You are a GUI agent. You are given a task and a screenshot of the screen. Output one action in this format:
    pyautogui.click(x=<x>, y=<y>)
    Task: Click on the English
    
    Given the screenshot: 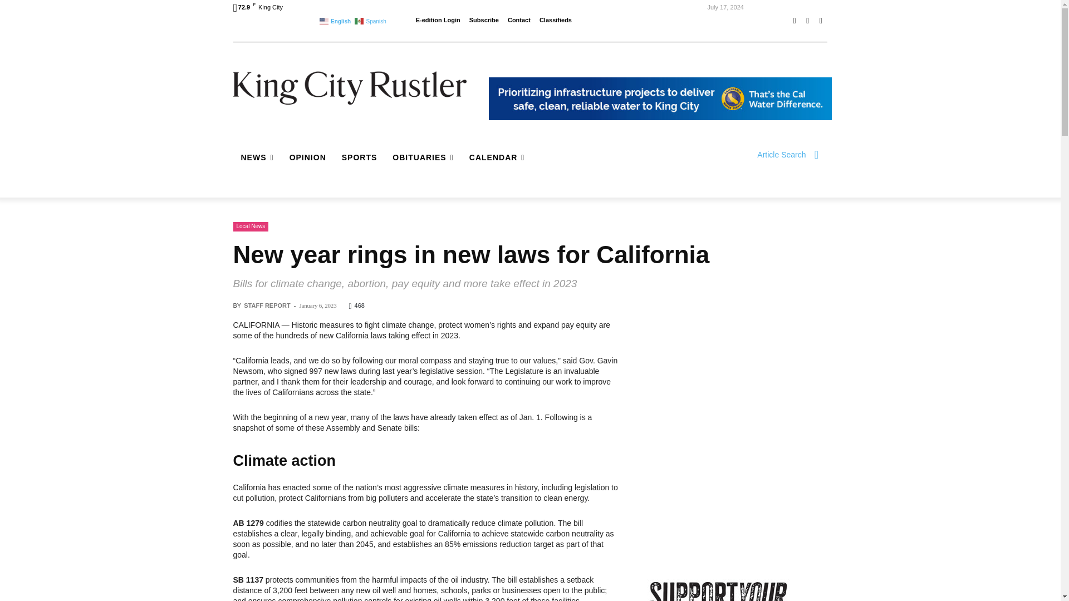 What is the action you would take?
    pyautogui.click(x=336, y=20)
    